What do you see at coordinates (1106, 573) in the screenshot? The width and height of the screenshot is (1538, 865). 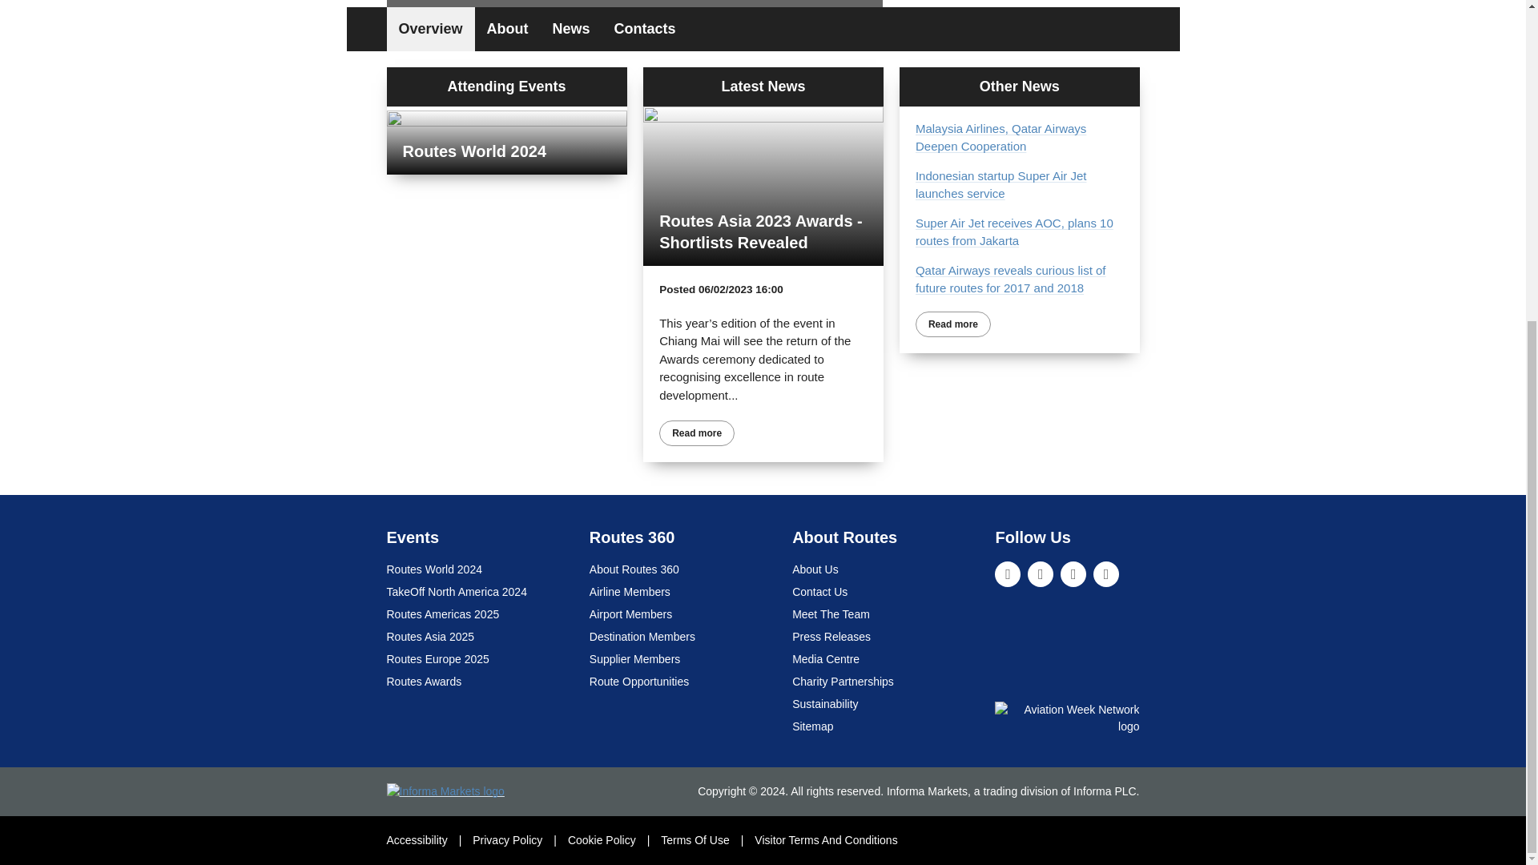 I see `YouTube` at bounding box center [1106, 573].